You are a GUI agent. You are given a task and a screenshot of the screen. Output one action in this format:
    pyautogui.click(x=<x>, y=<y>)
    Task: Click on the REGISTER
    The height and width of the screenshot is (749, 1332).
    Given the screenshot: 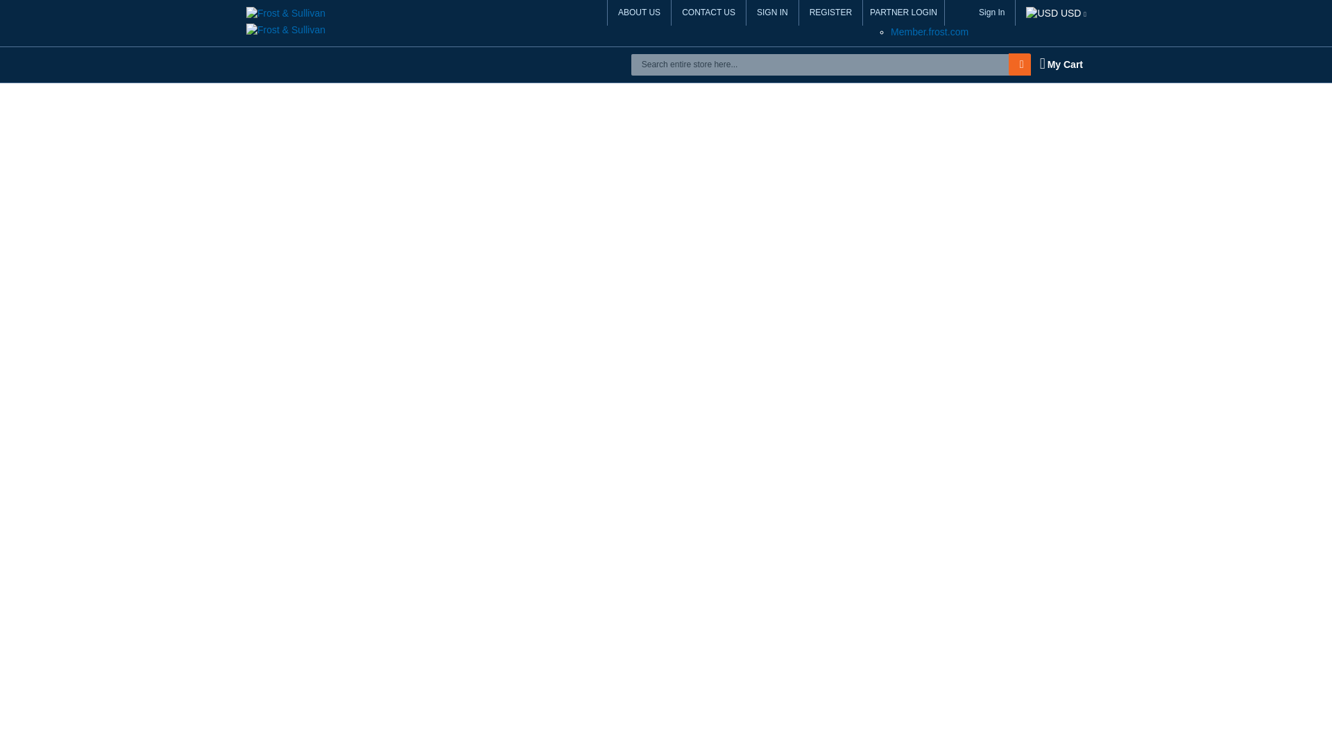 What is the action you would take?
    pyautogui.click(x=831, y=12)
    